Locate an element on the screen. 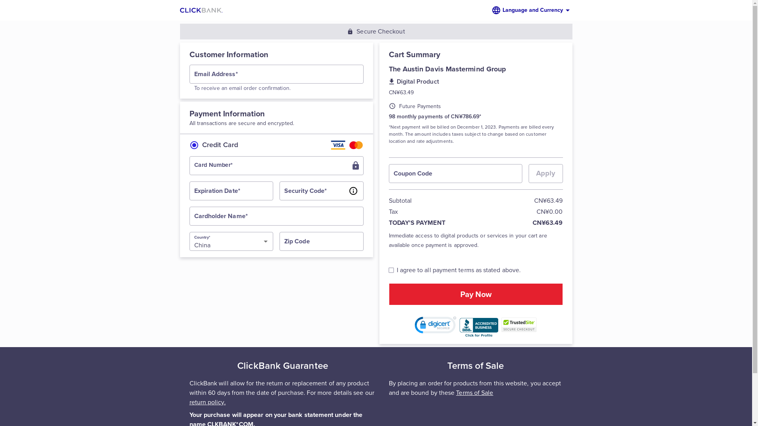 The width and height of the screenshot is (758, 426). Pay Now is located at coordinates (475, 294).